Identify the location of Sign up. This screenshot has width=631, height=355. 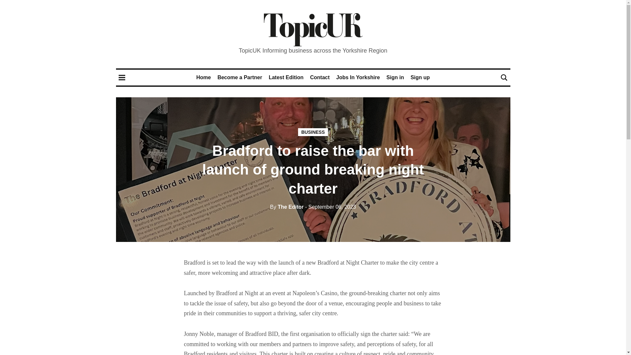
(420, 77).